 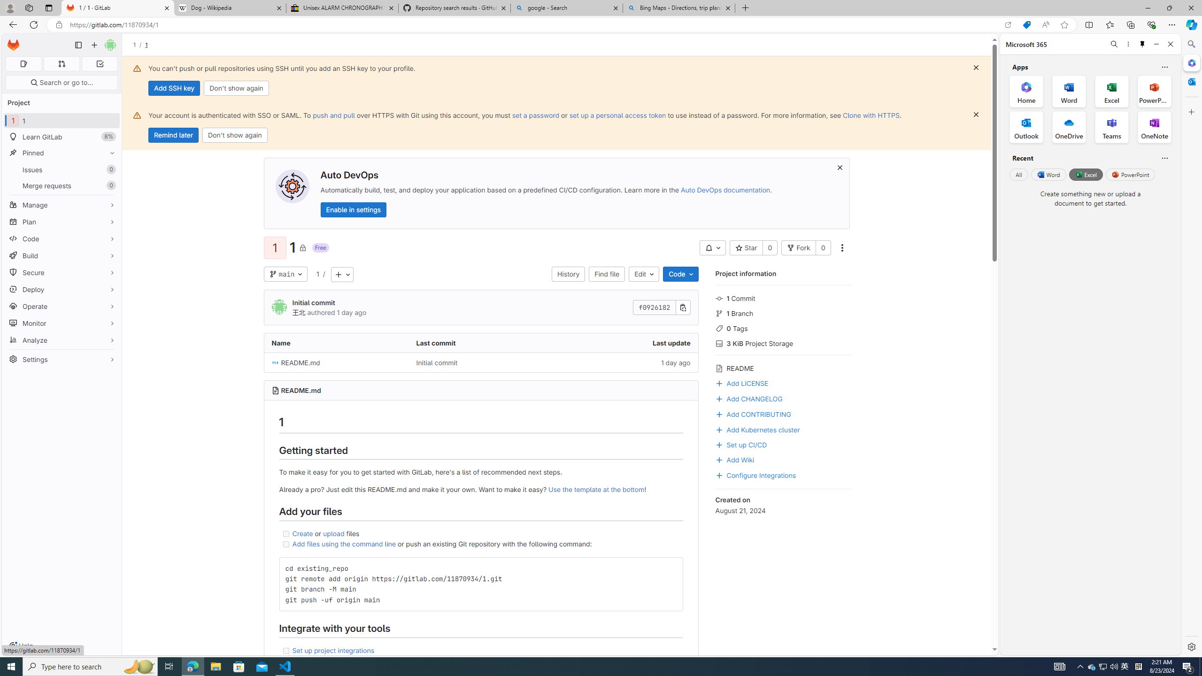 What do you see at coordinates (596, 489) in the screenshot?
I see `Use the template at the bottom` at bounding box center [596, 489].